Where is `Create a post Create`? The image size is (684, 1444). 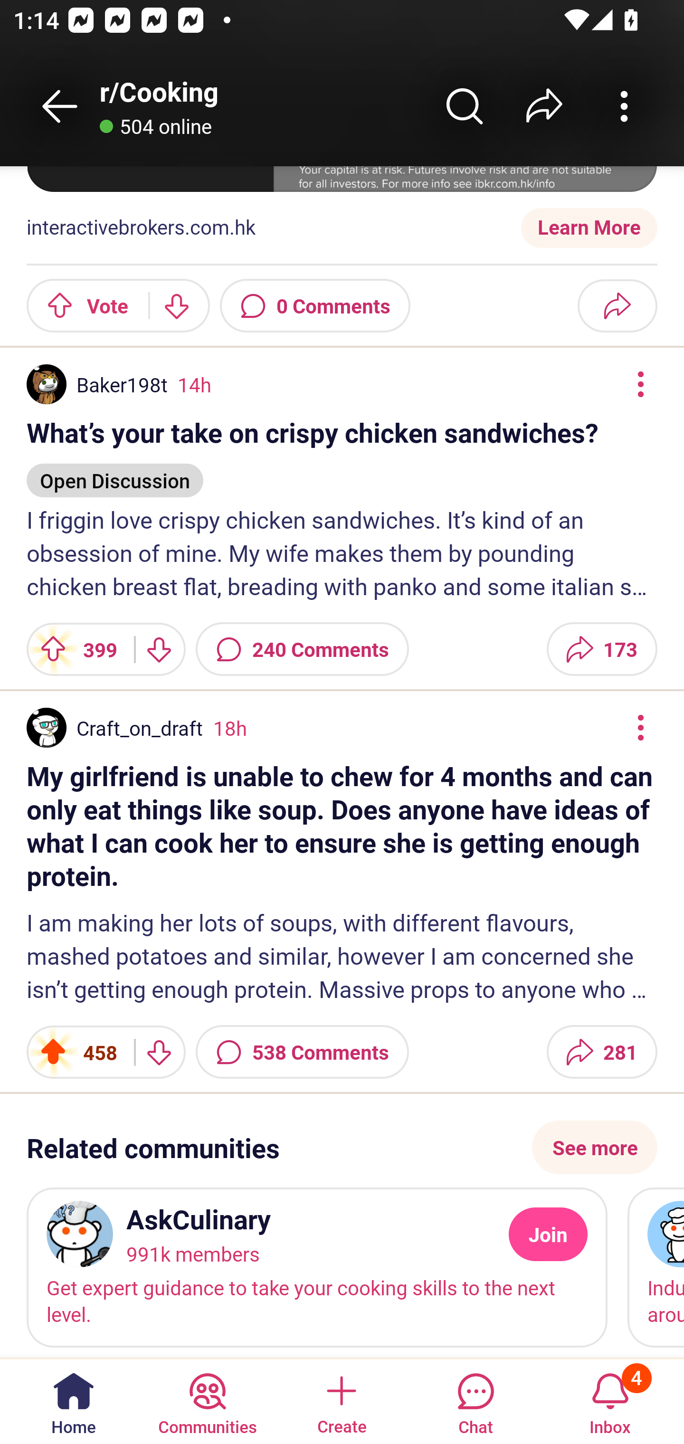 Create a post Create is located at coordinates (341, 1400).